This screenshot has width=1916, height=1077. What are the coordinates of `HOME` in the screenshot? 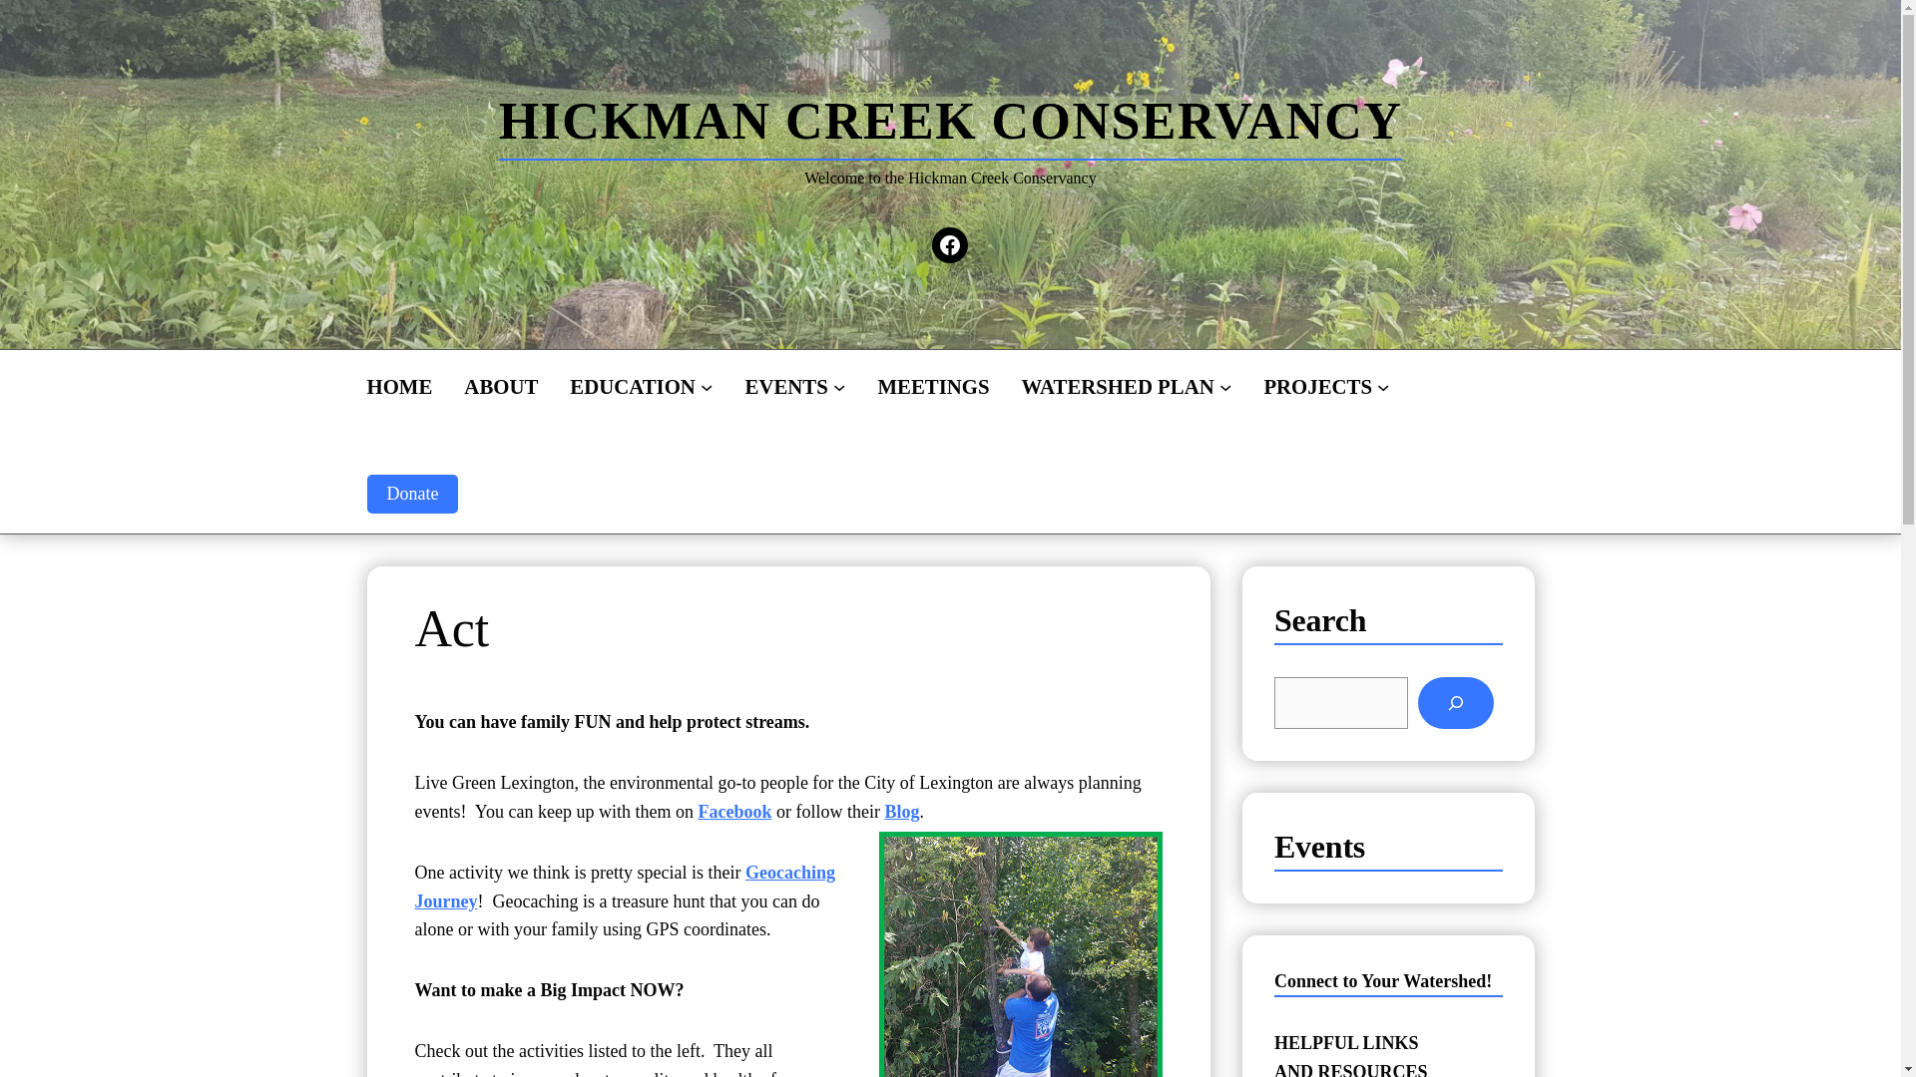 It's located at (399, 386).